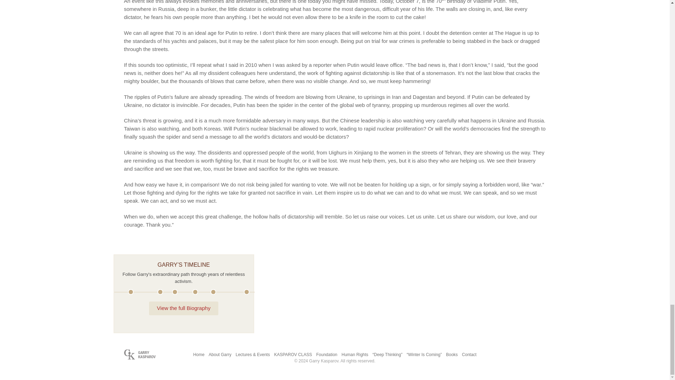 This screenshot has height=380, width=675. What do you see at coordinates (220, 355) in the screenshot?
I see `About Garry` at bounding box center [220, 355].